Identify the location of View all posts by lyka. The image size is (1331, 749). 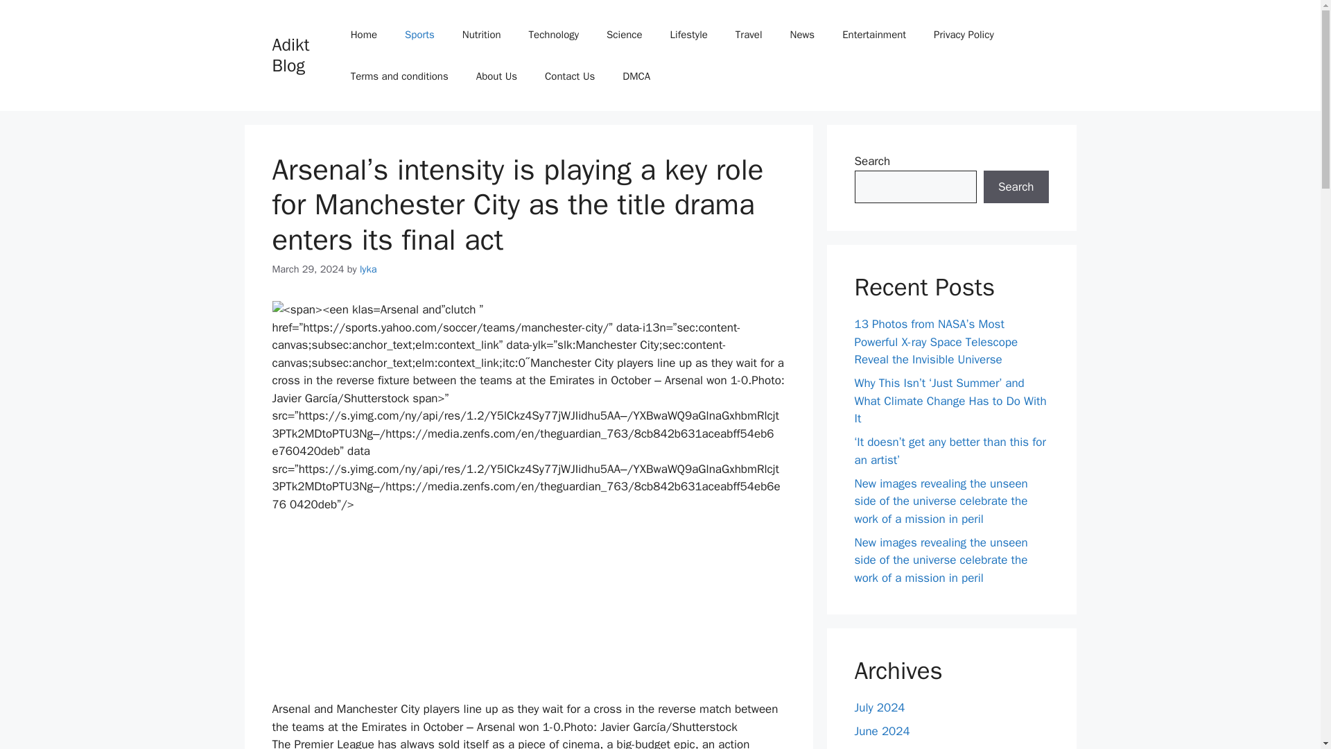
(367, 269).